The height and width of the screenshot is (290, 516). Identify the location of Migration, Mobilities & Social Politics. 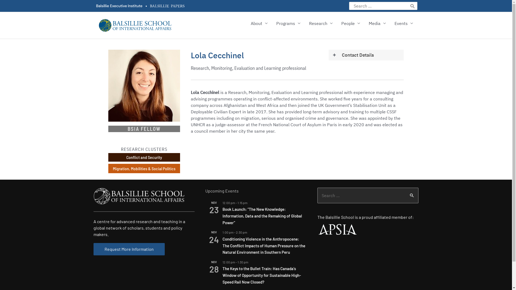
(144, 169).